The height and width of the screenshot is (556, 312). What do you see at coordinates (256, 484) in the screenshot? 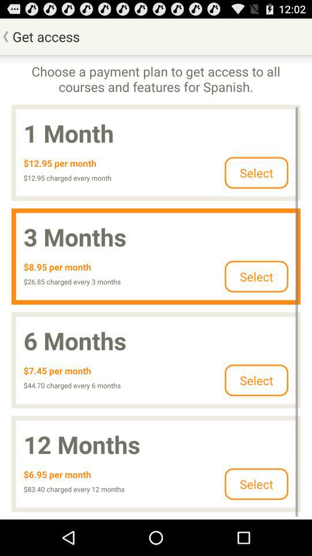
I see `clcik on select button which is at bottom` at bounding box center [256, 484].